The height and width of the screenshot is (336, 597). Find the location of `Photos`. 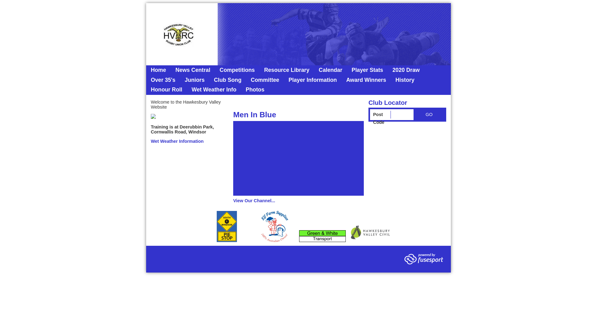

Photos is located at coordinates (255, 90).